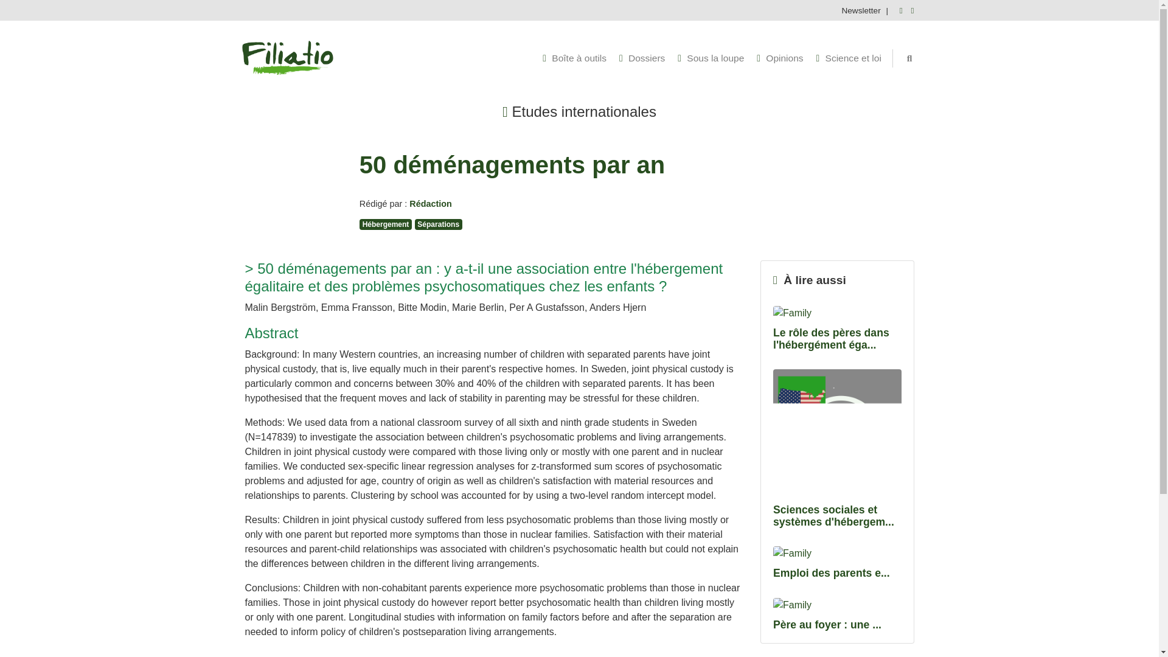 The height and width of the screenshot is (657, 1168). What do you see at coordinates (641, 58) in the screenshot?
I see `Dossiers` at bounding box center [641, 58].